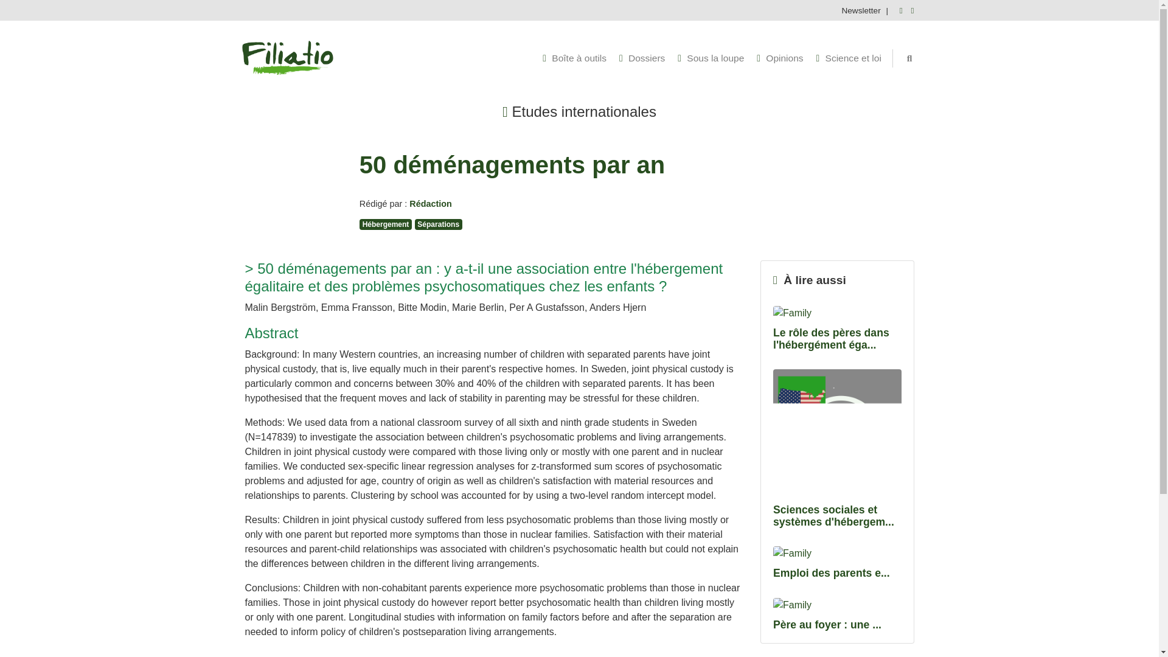 The height and width of the screenshot is (657, 1168). What do you see at coordinates (641, 58) in the screenshot?
I see `Dossiers` at bounding box center [641, 58].